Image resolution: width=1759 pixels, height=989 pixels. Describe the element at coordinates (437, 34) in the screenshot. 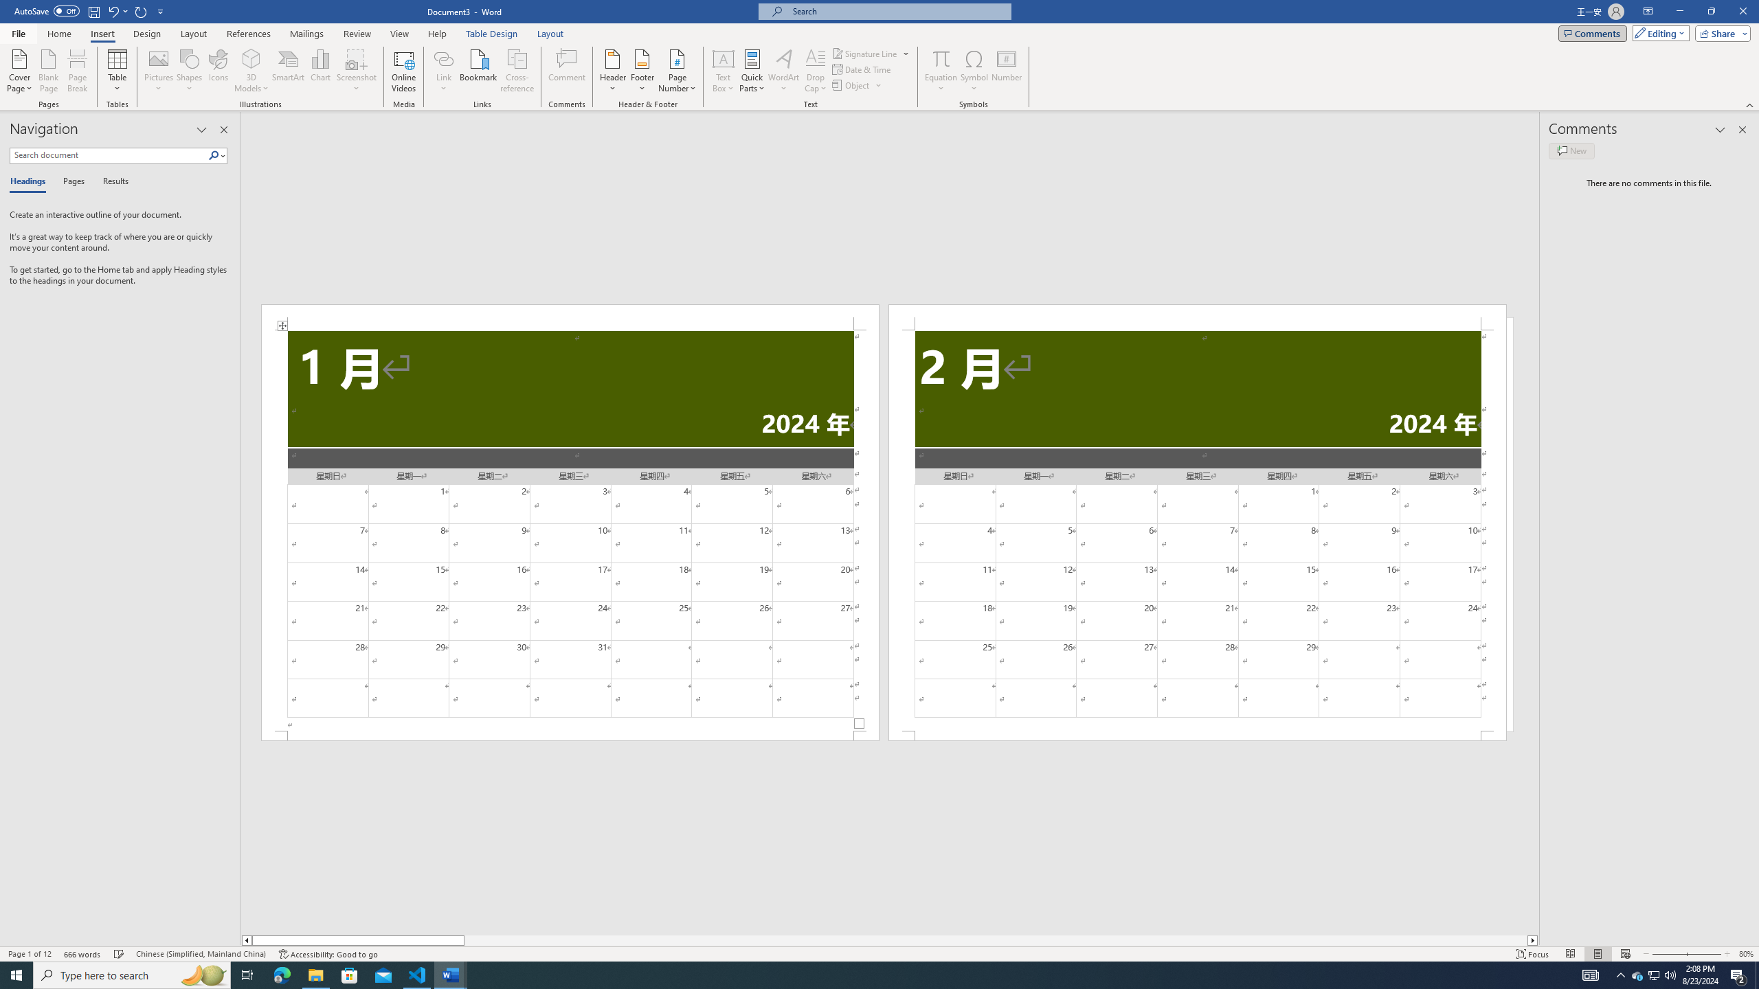

I see `Help` at that location.